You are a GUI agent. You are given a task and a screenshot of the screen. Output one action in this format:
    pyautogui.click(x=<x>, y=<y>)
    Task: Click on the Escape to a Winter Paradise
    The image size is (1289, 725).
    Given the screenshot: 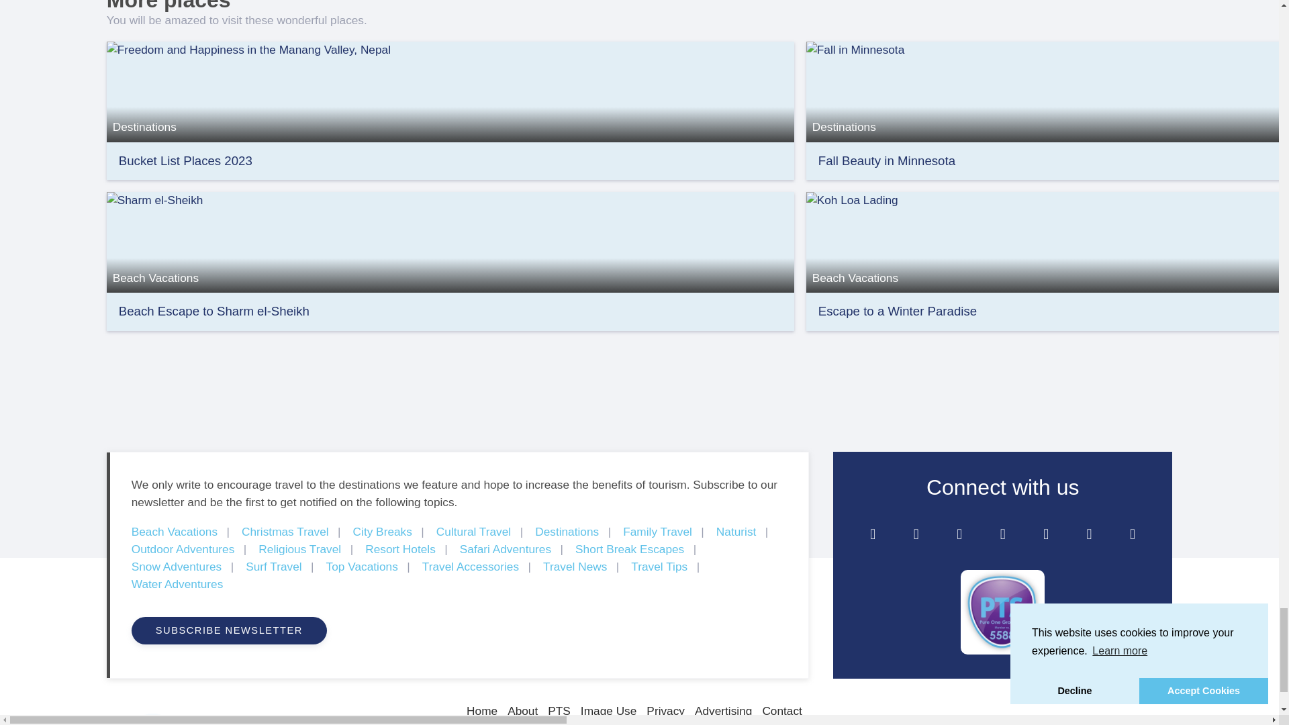 What is the action you would take?
    pyautogui.click(x=1047, y=242)
    